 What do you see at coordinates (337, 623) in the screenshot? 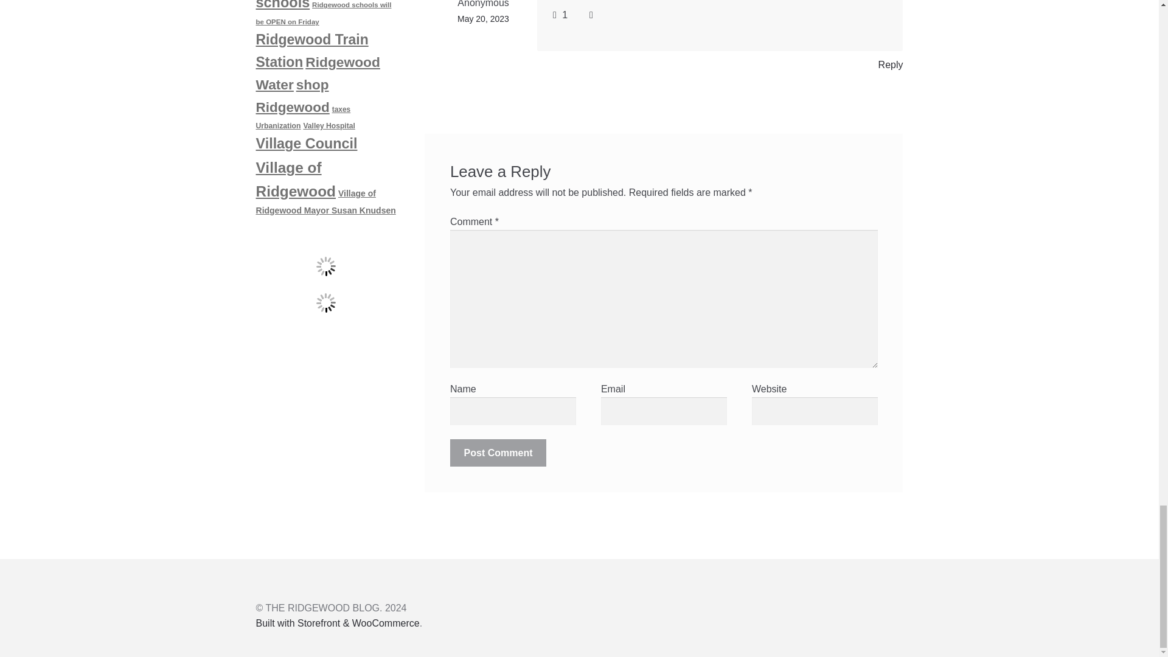
I see `WooCommerce - The Best eCommerce Platform for WordPress` at bounding box center [337, 623].